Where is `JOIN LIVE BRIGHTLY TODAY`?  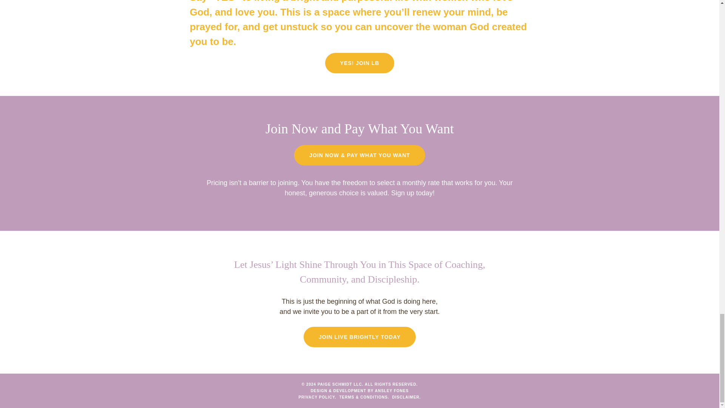
JOIN LIVE BRIGHTLY TODAY is located at coordinates (359, 337).